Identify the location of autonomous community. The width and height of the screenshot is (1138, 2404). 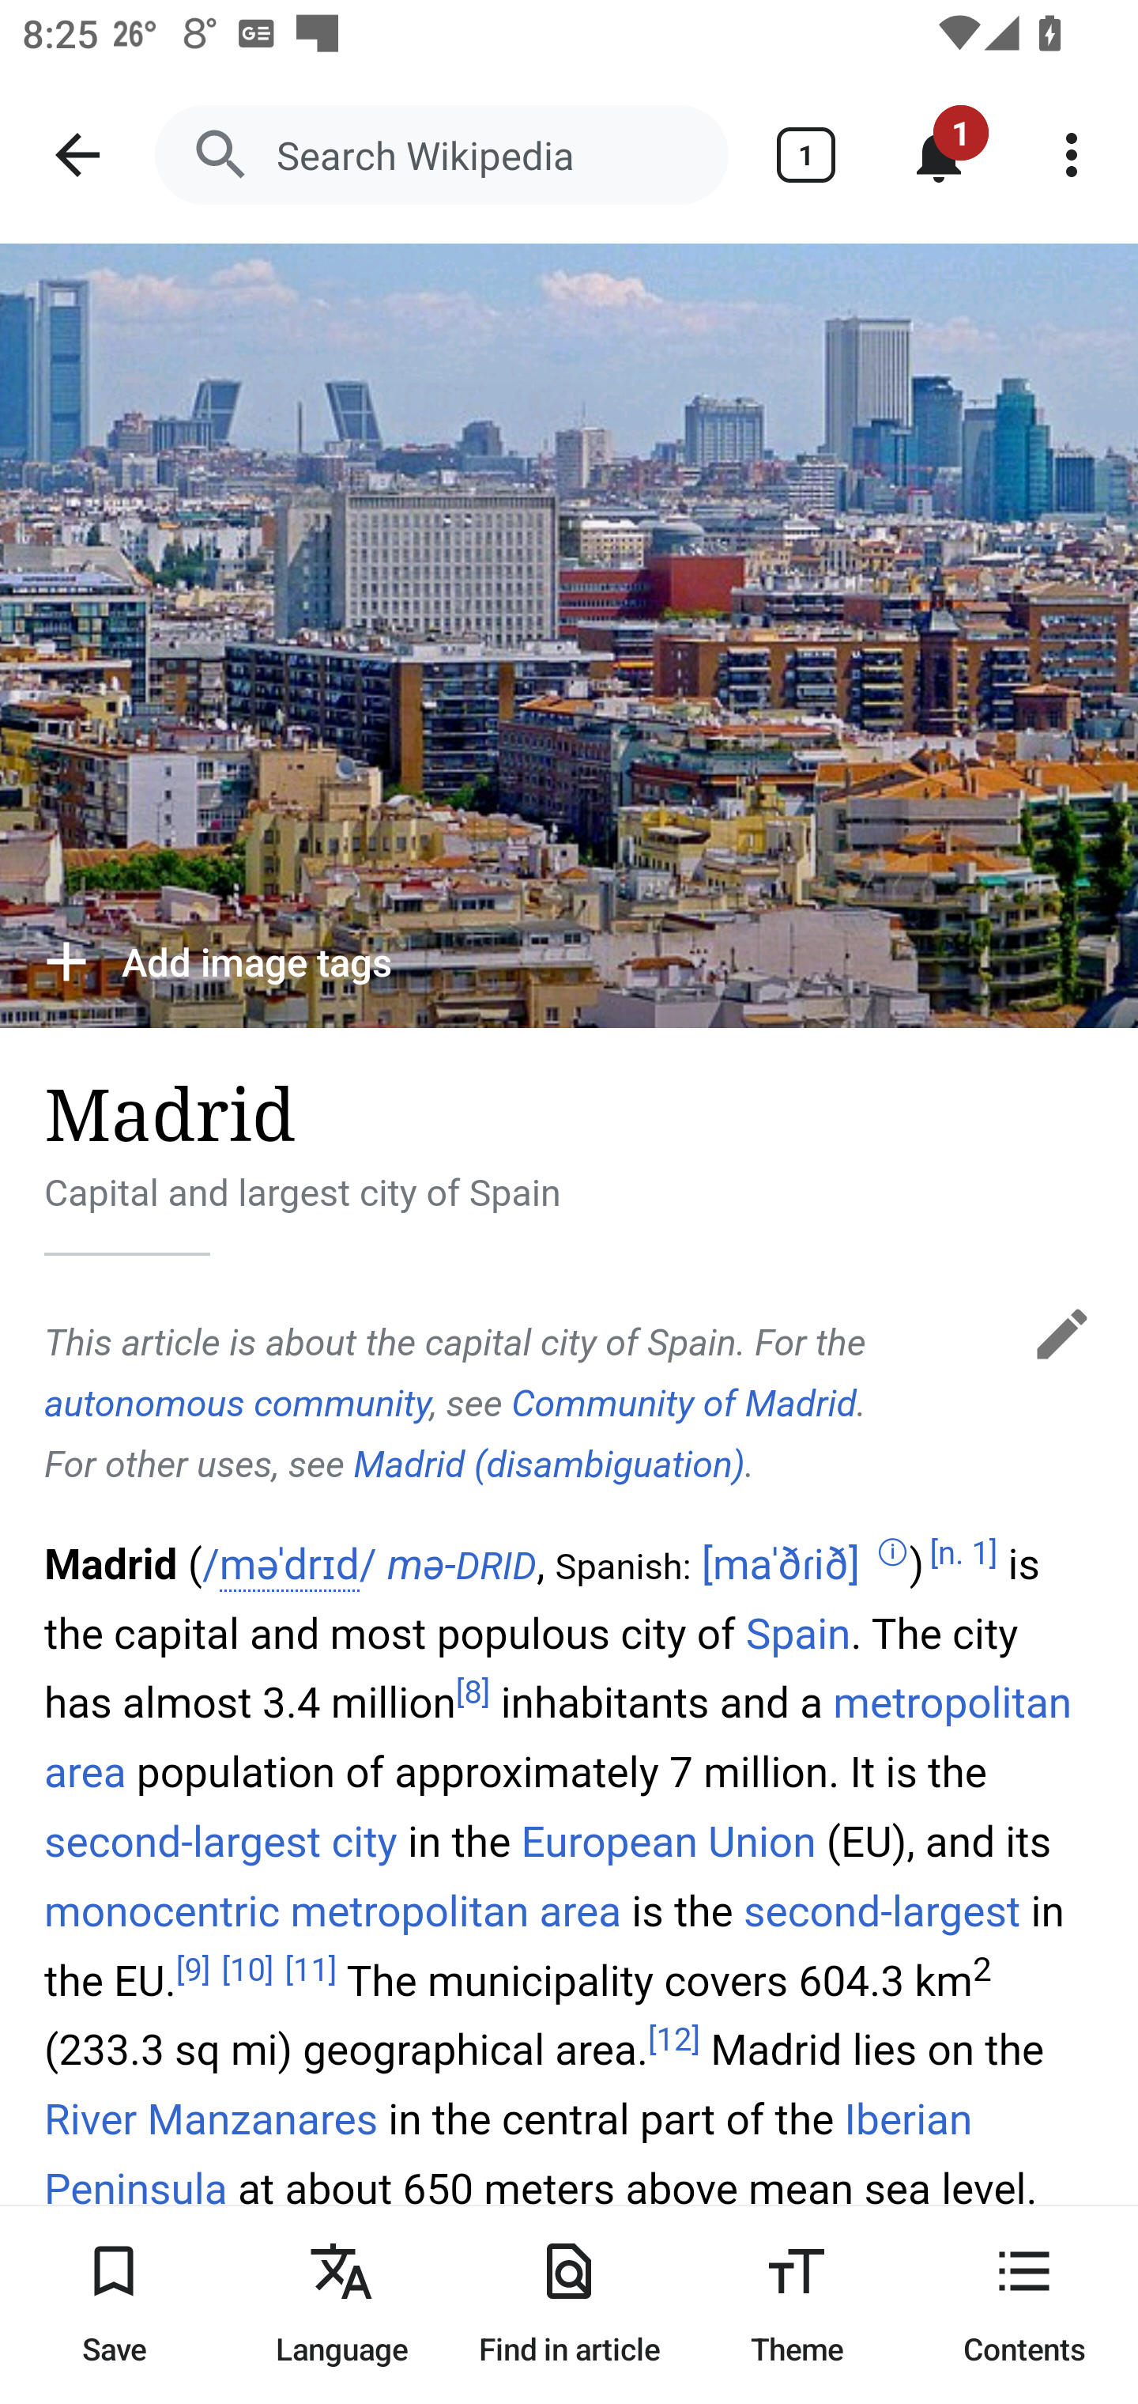
(237, 1403).